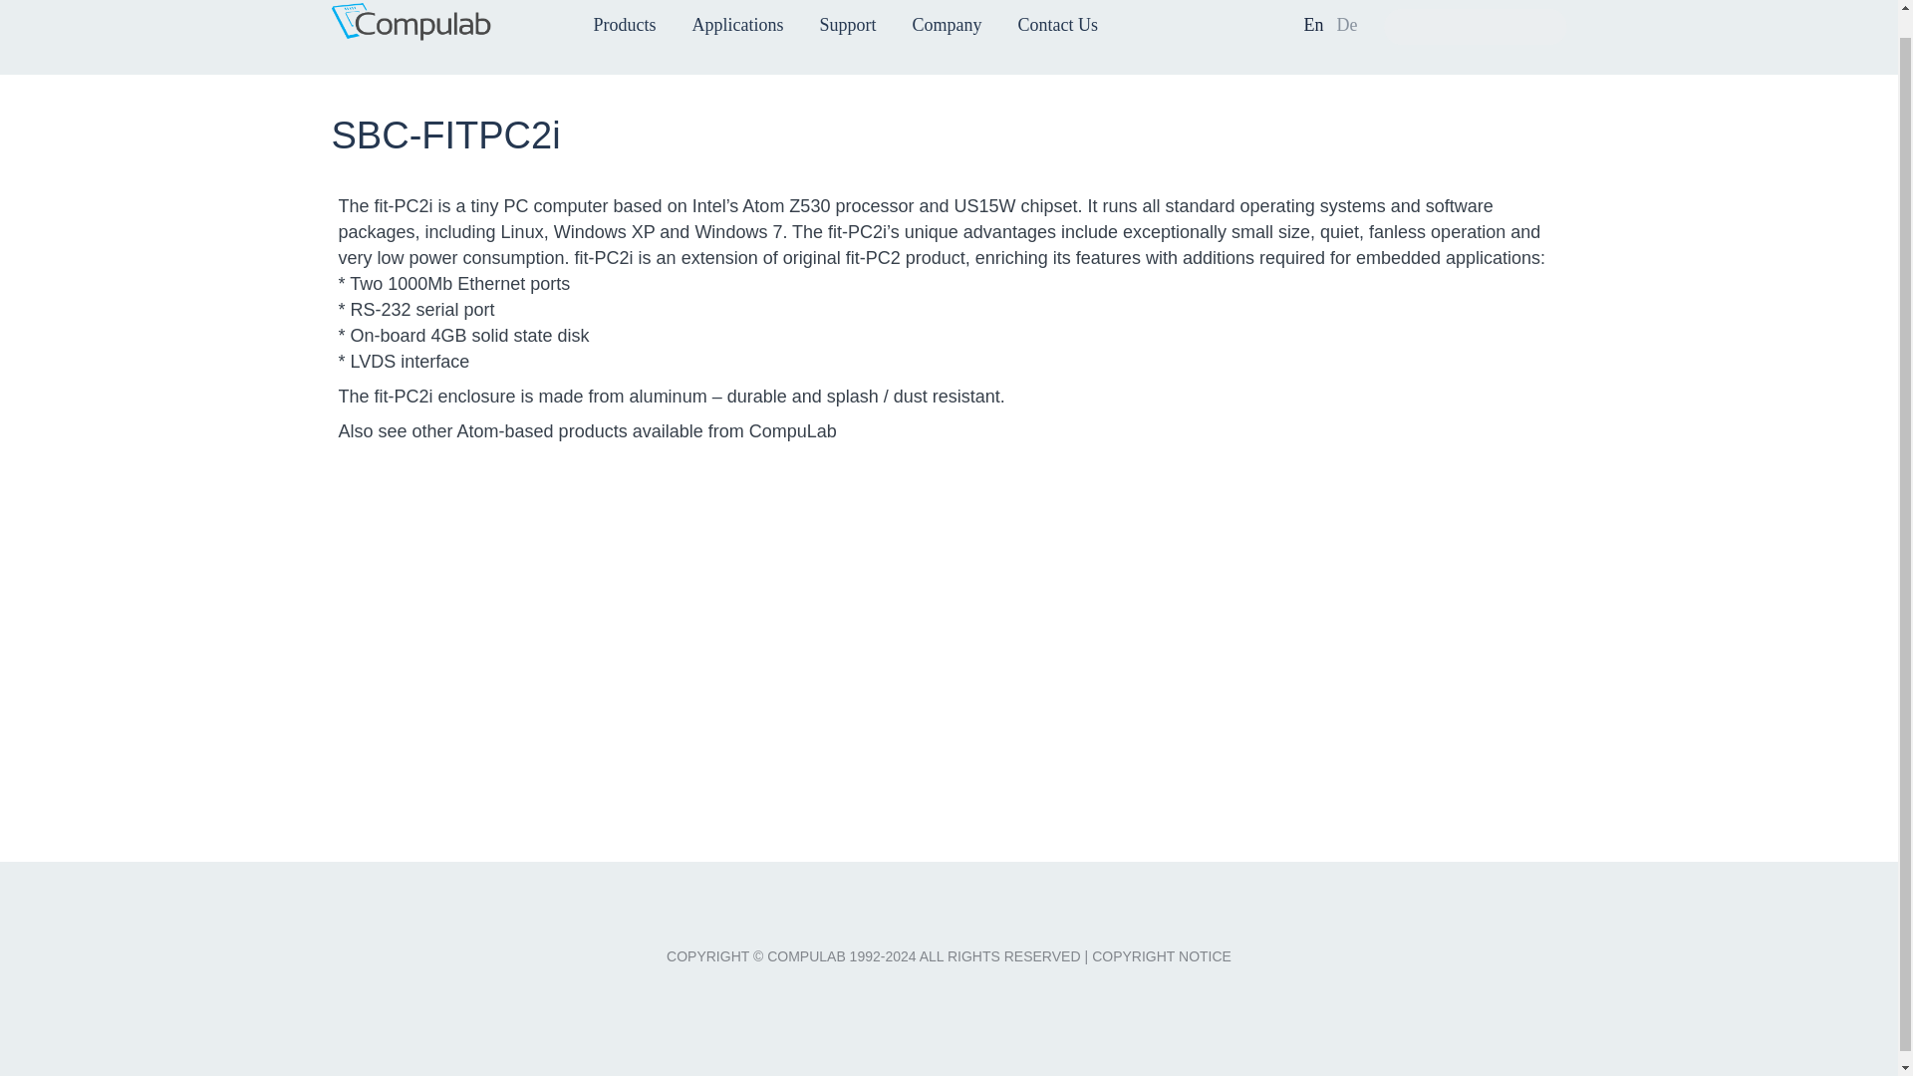 The width and height of the screenshot is (1913, 1076). What do you see at coordinates (1058, 24) in the screenshot?
I see `Contact Us` at bounding box center [1058, 24].